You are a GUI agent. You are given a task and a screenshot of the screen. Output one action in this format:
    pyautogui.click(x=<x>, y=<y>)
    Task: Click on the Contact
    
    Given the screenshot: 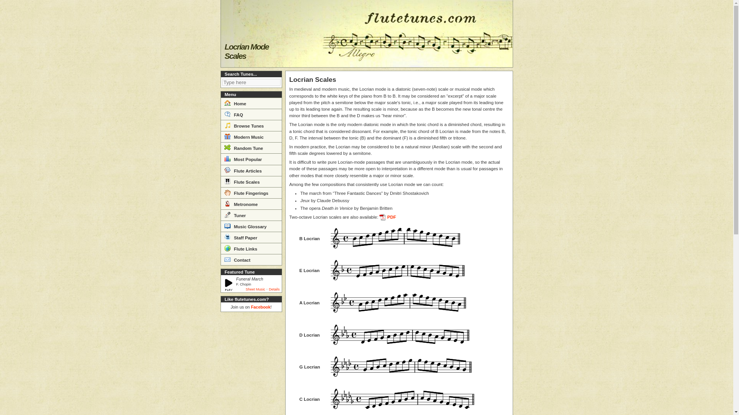 What is the action you would take?
    pyautogui.click(x=251, y=259)
    